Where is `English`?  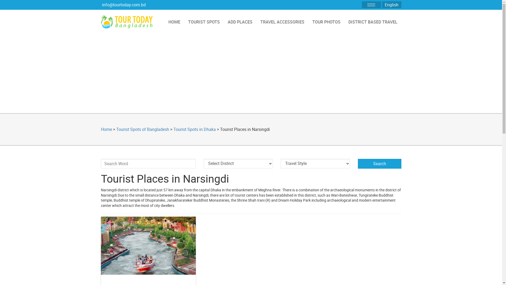
English is located at coordinates (392, 5).